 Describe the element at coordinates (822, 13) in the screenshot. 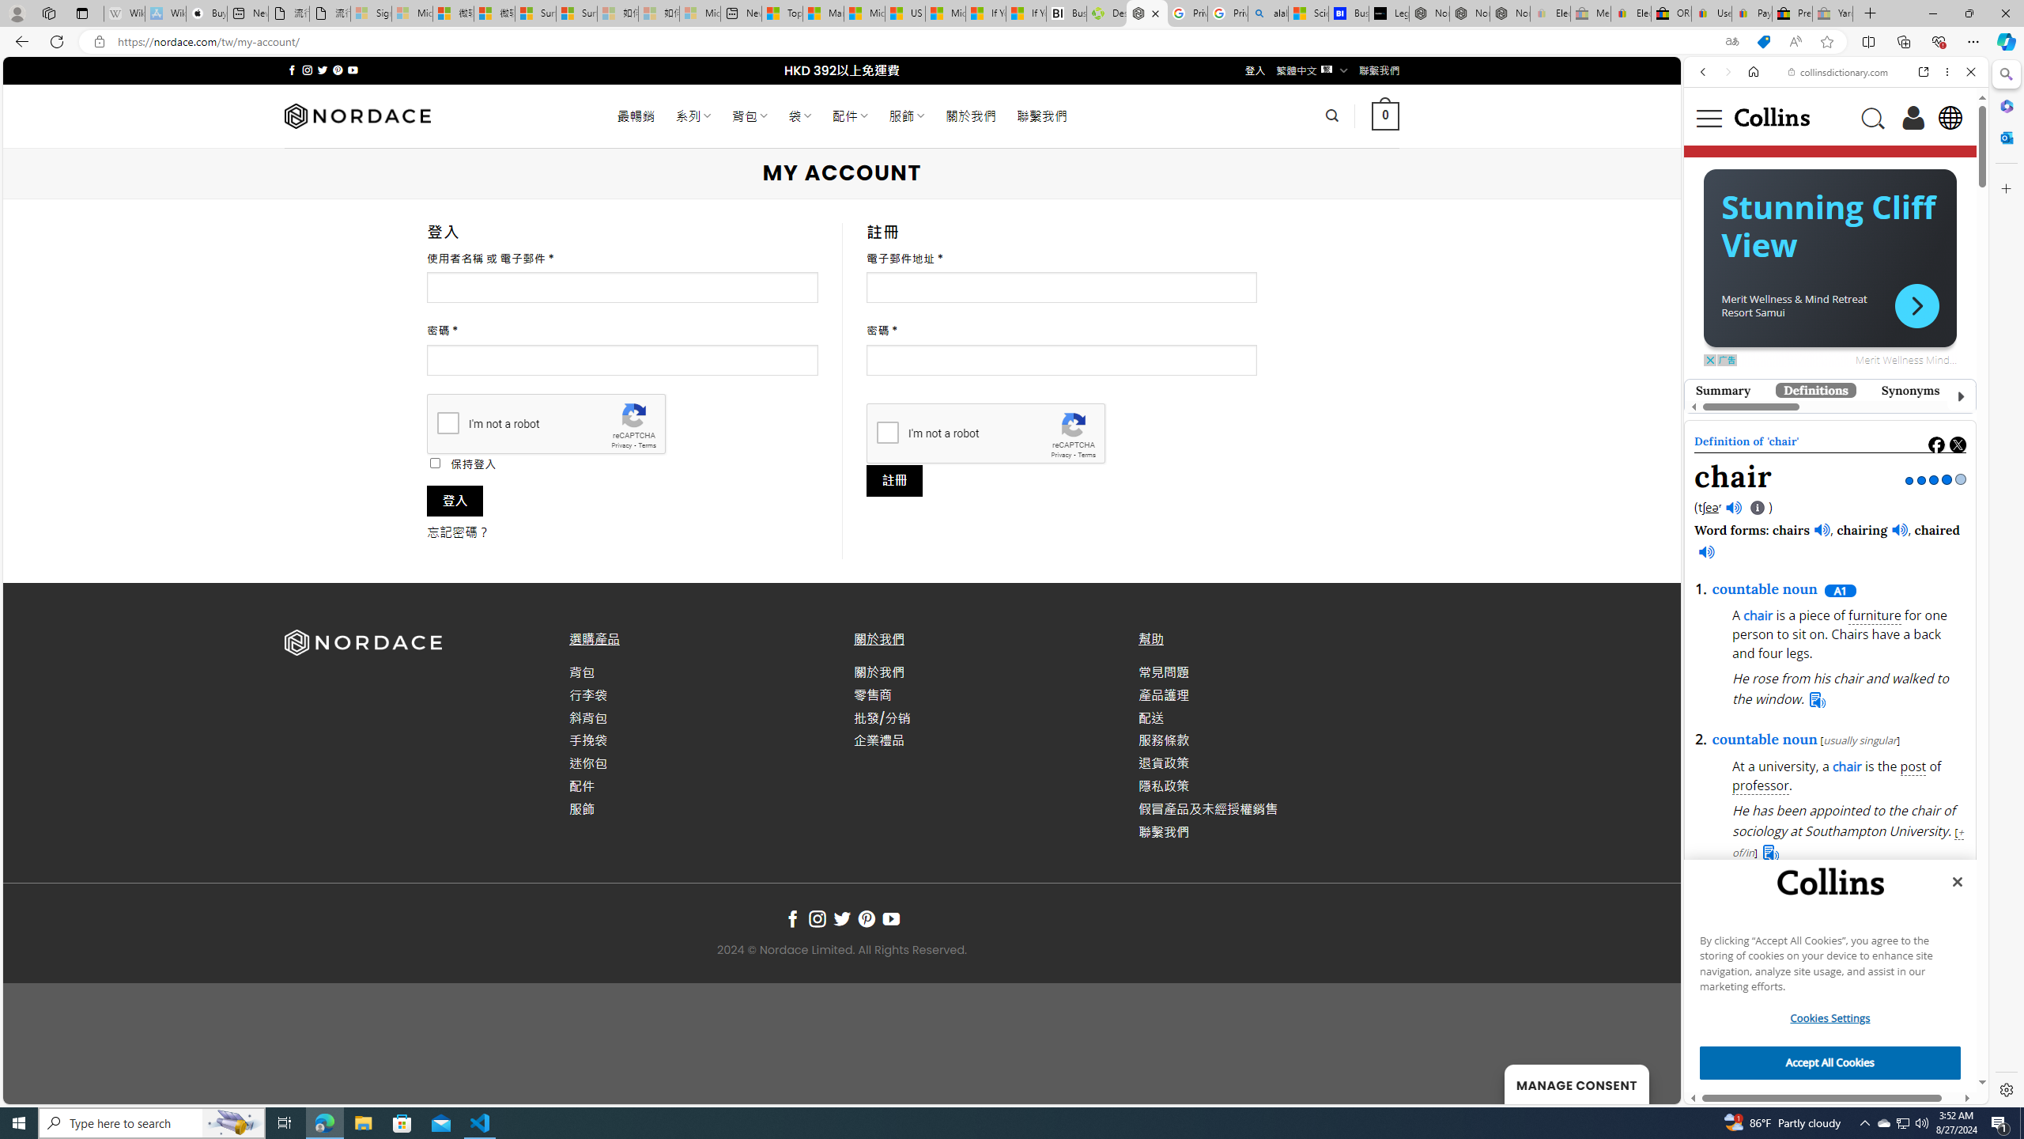

I see `Marine life - MSN` at that location.